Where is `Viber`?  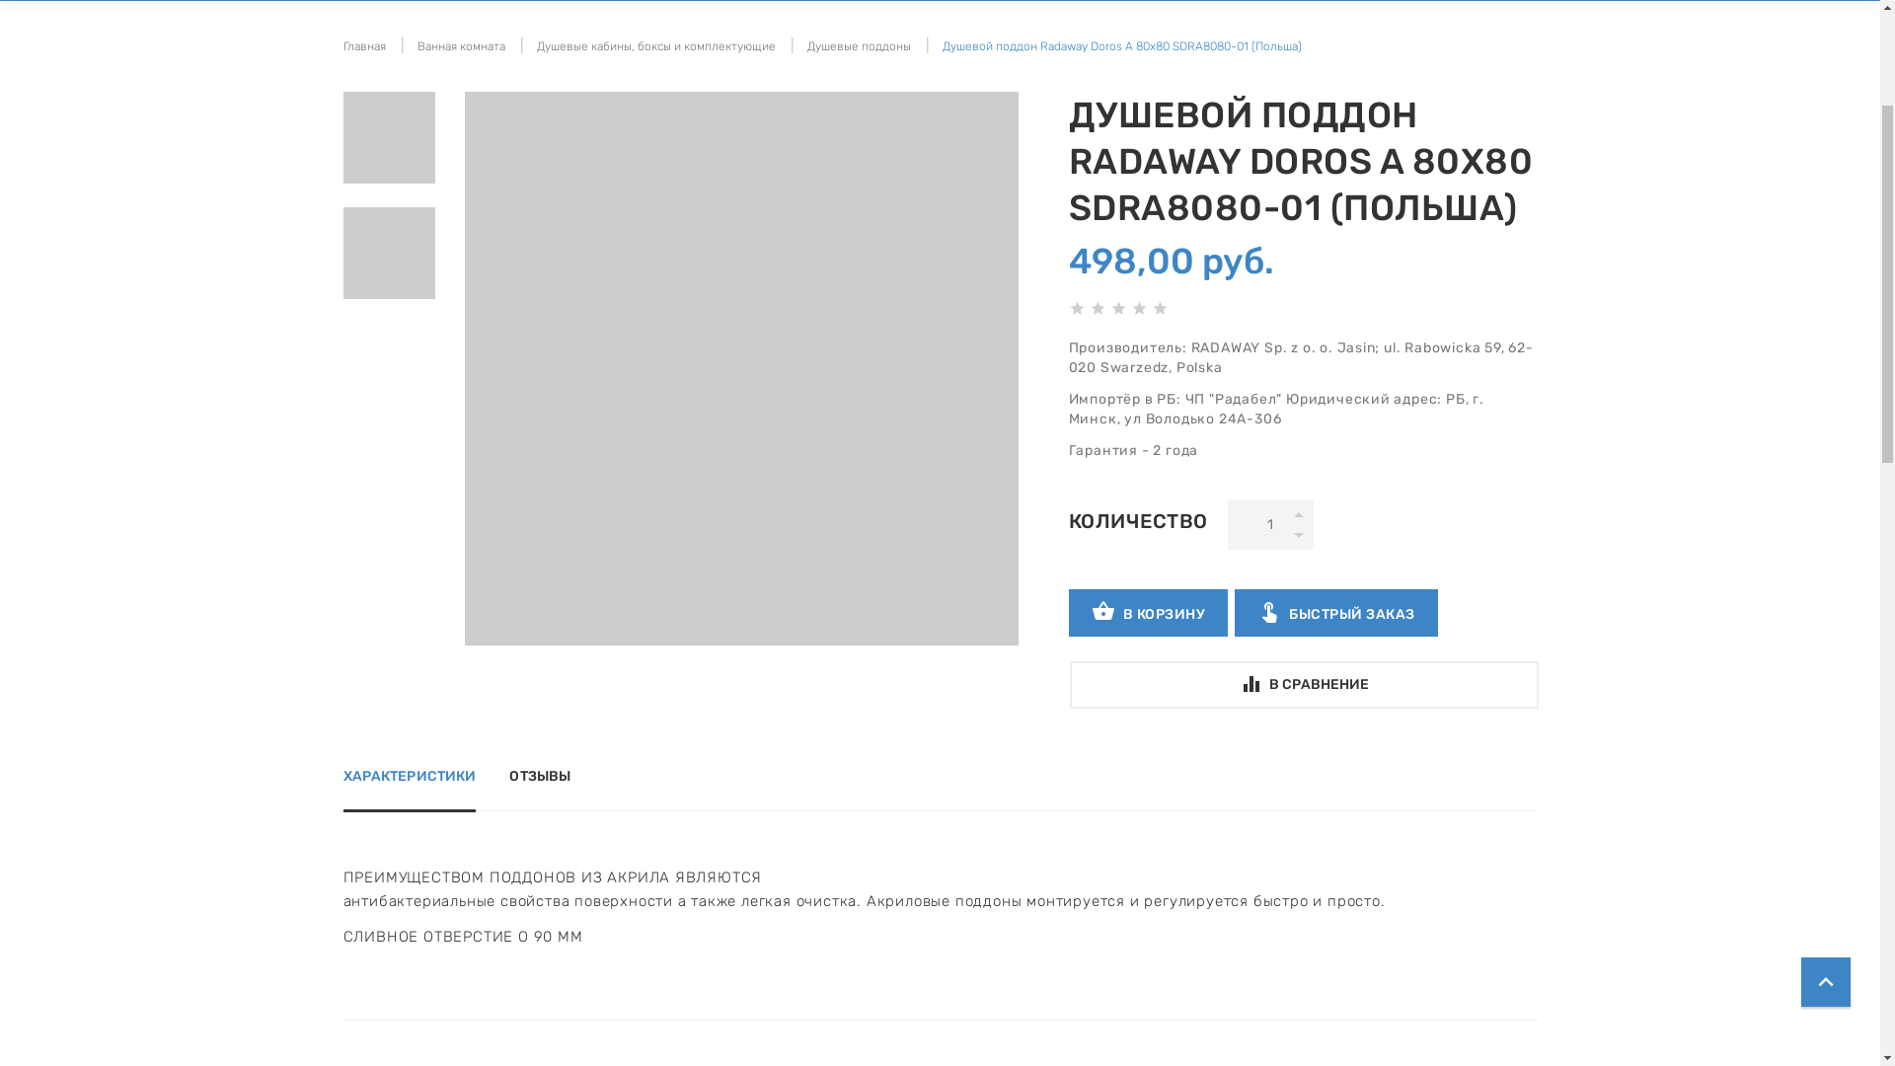
Viber is located at coordinates (655, 113).